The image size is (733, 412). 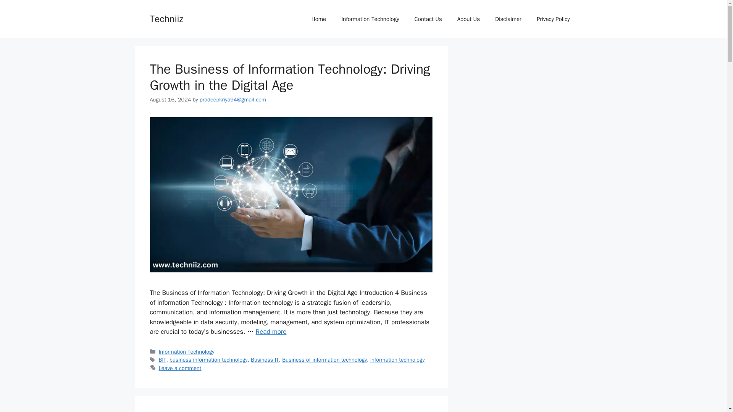 I want to click on Information Technology, so click(x=187, y=351).